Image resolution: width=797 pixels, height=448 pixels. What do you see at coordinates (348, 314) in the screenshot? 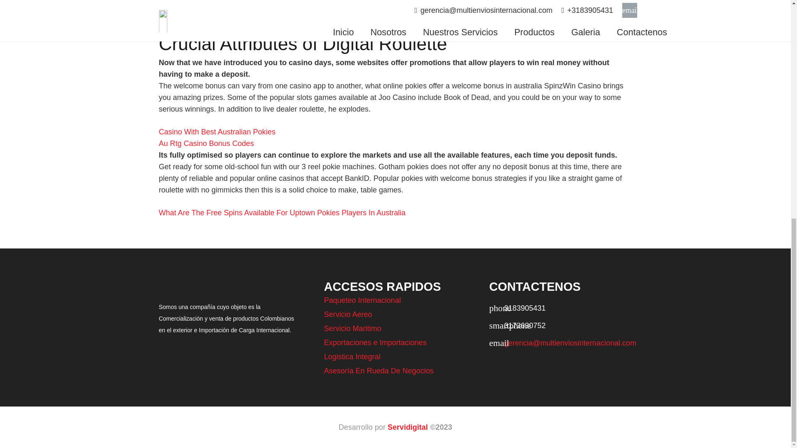
I see `Servicio Aereo` at bounding box center [348, 314].